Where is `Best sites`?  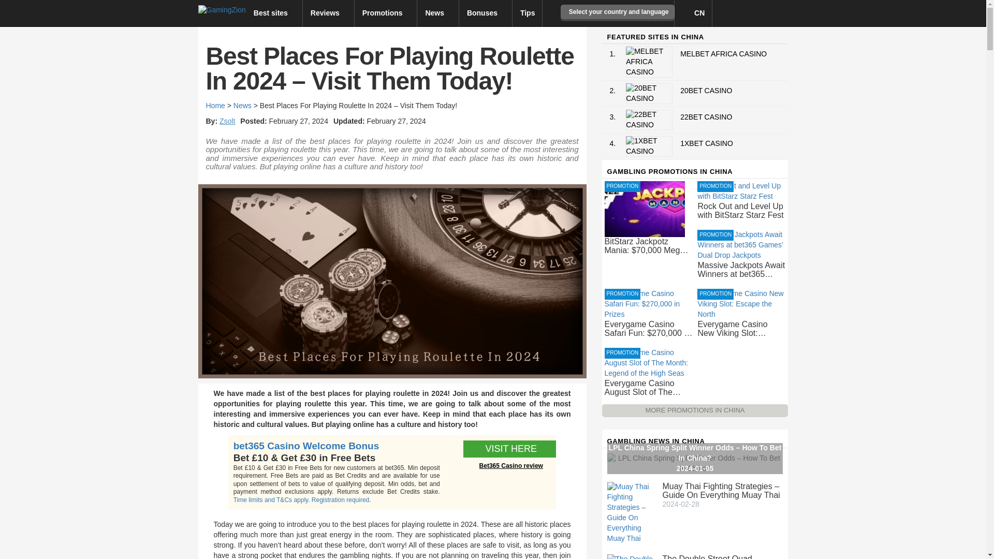
Best sites is located at coordinates (274, 12).